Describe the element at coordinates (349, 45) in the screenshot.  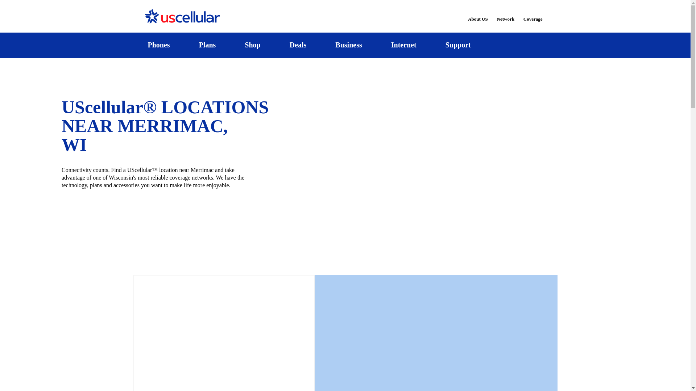
I see `Business` at that location.